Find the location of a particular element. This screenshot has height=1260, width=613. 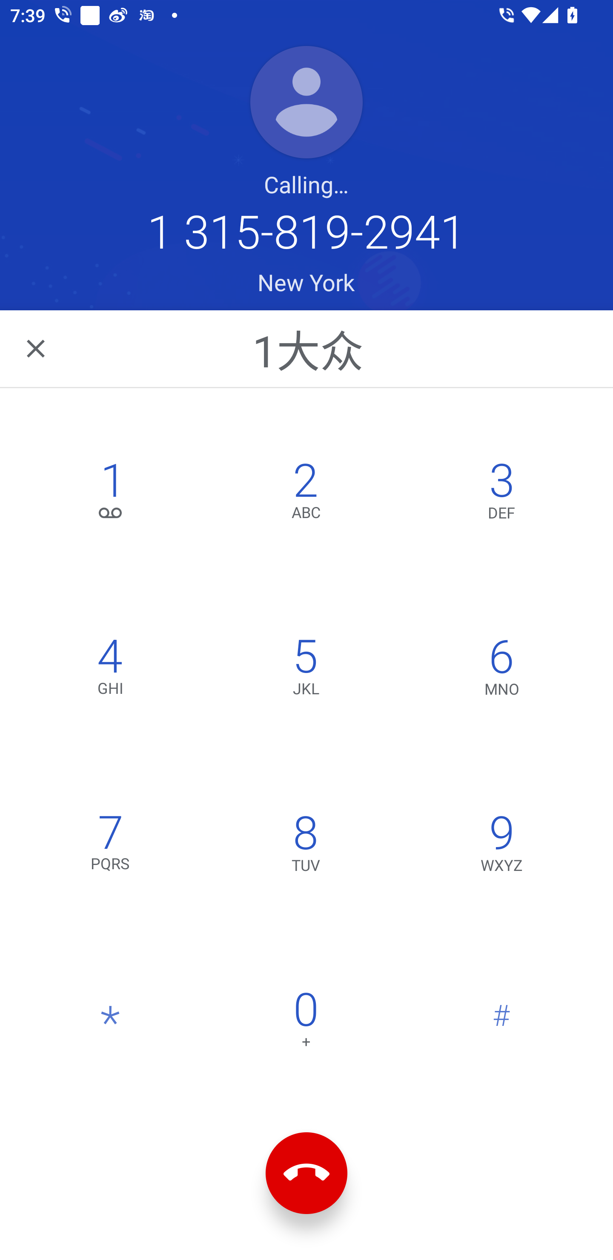

5,JKL 5 JKL is located at coordinates (306, 670).